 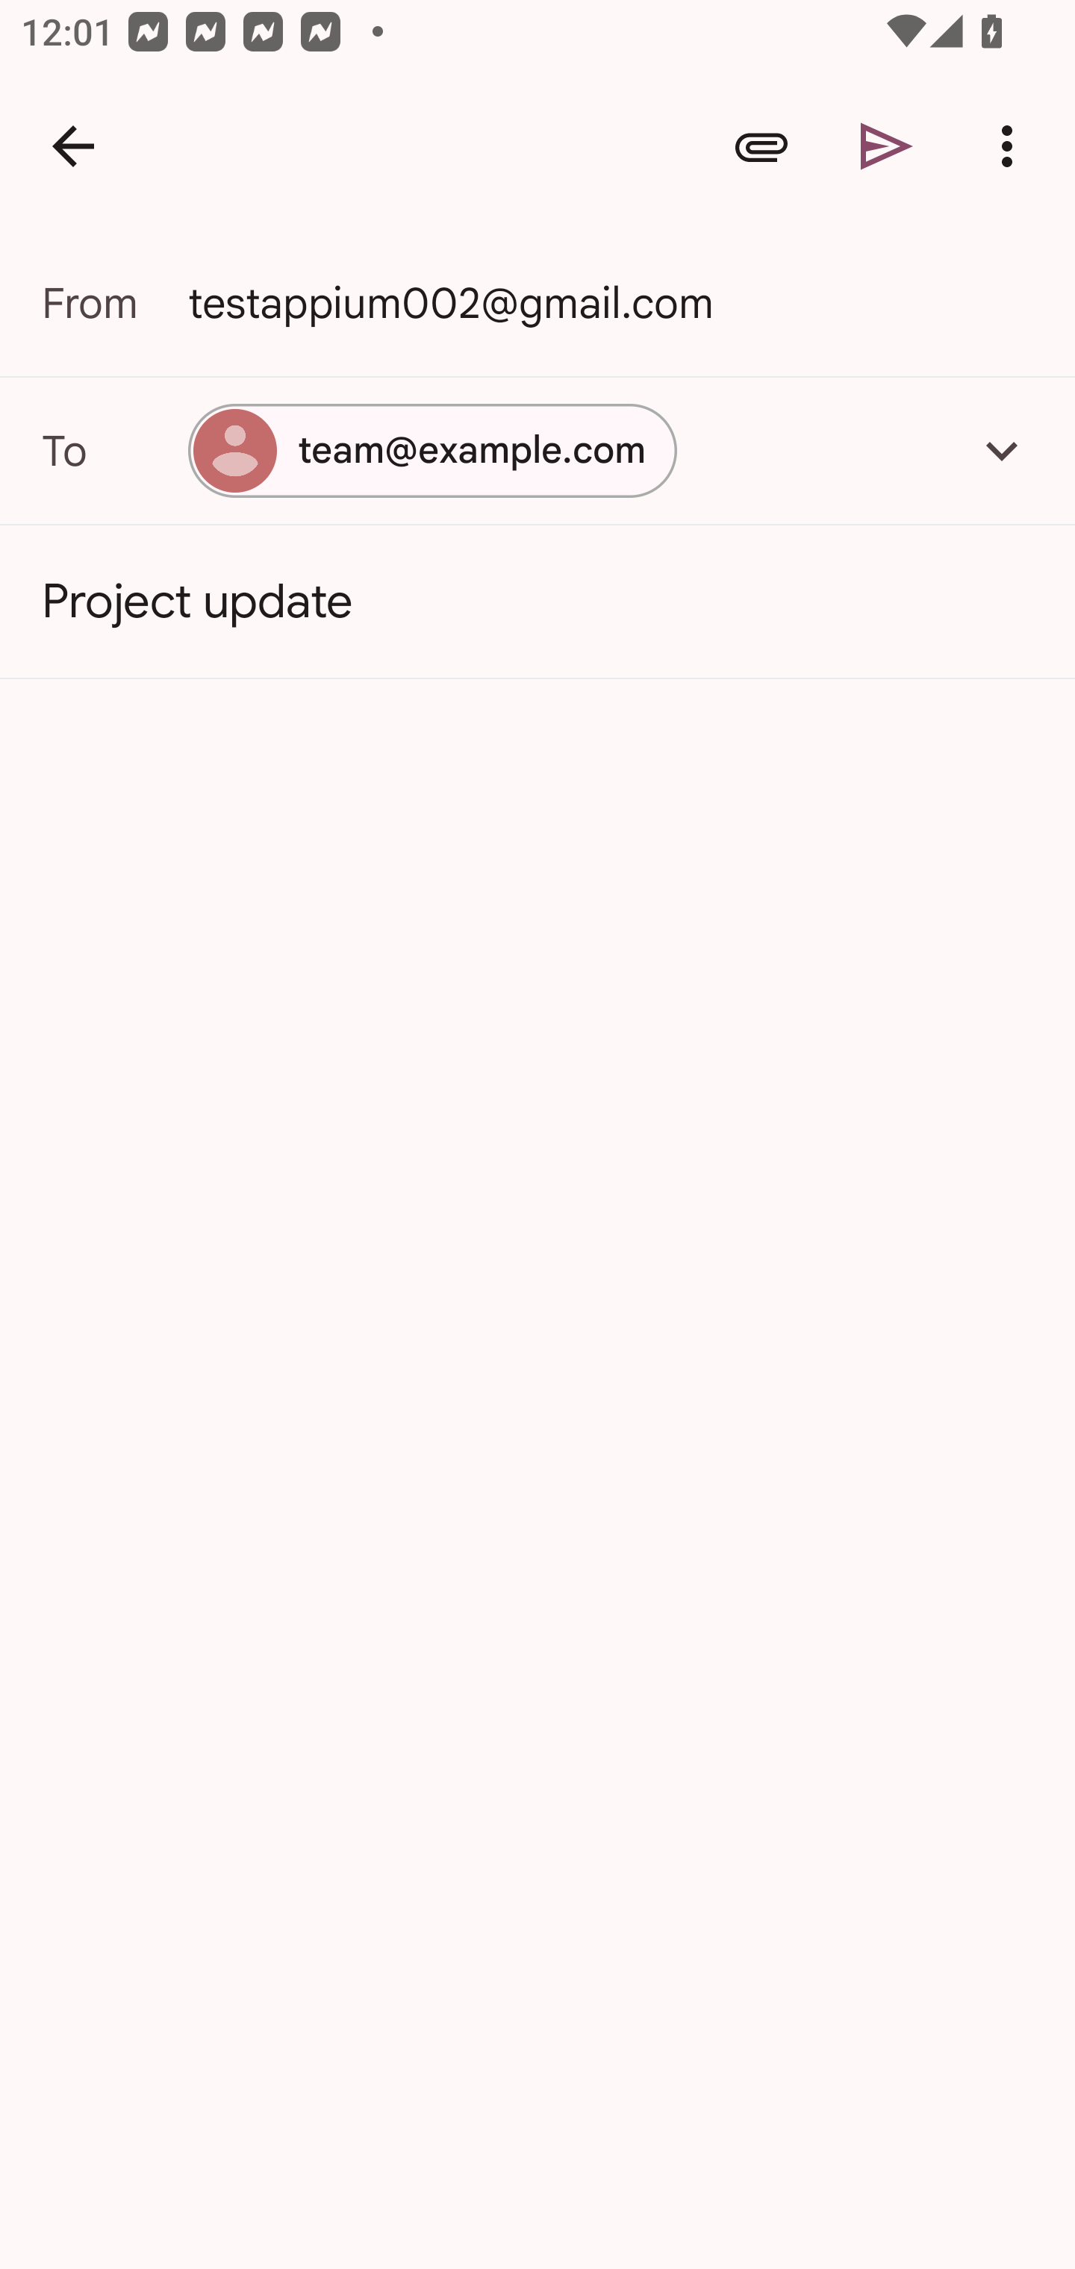 What do you see at coordinates (761, 146) in the screenshot?
I see `Attach file` at bounding box center [761, 146].